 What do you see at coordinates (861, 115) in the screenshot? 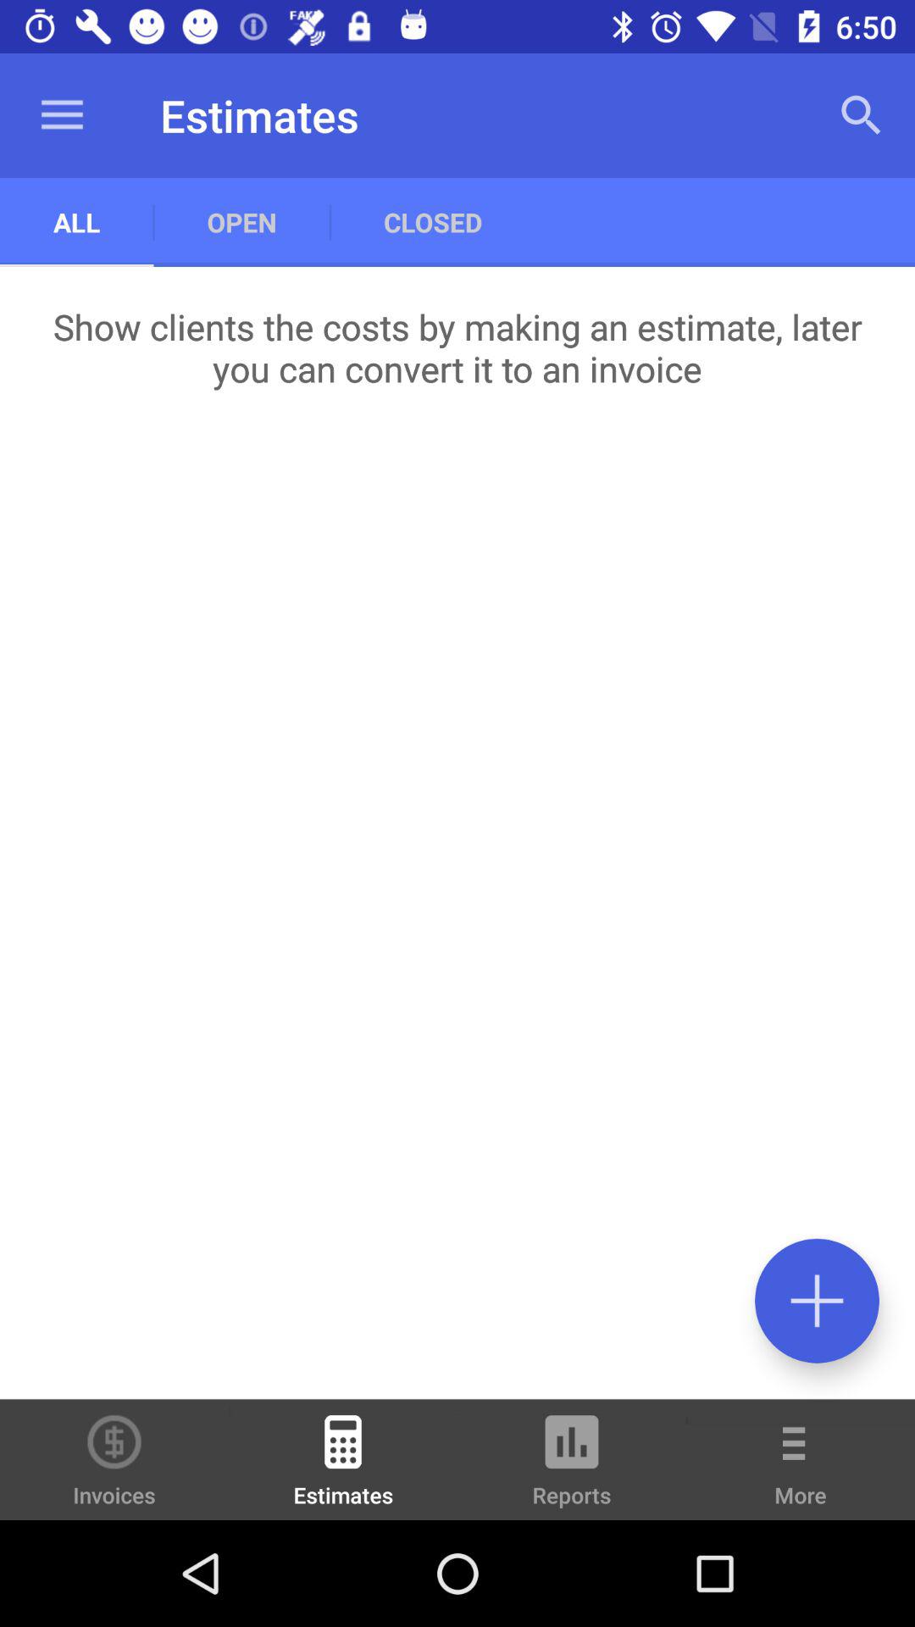
I see `turn off icon next to the closed item` at bounding box center [861, 115].